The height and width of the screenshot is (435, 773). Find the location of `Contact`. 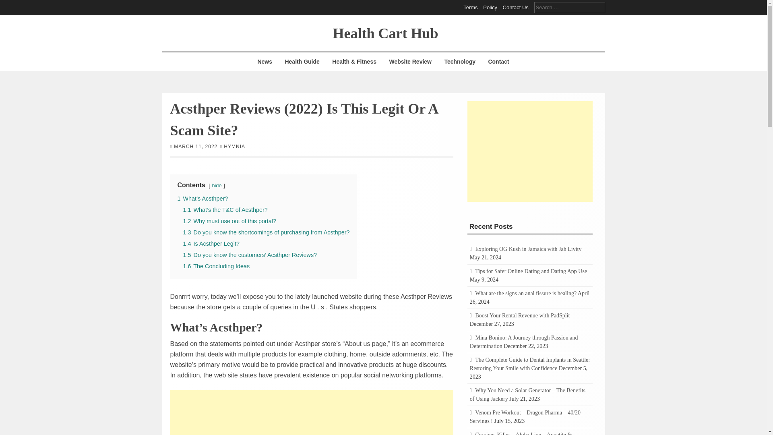

Contact is located at coordinates (498, 62).